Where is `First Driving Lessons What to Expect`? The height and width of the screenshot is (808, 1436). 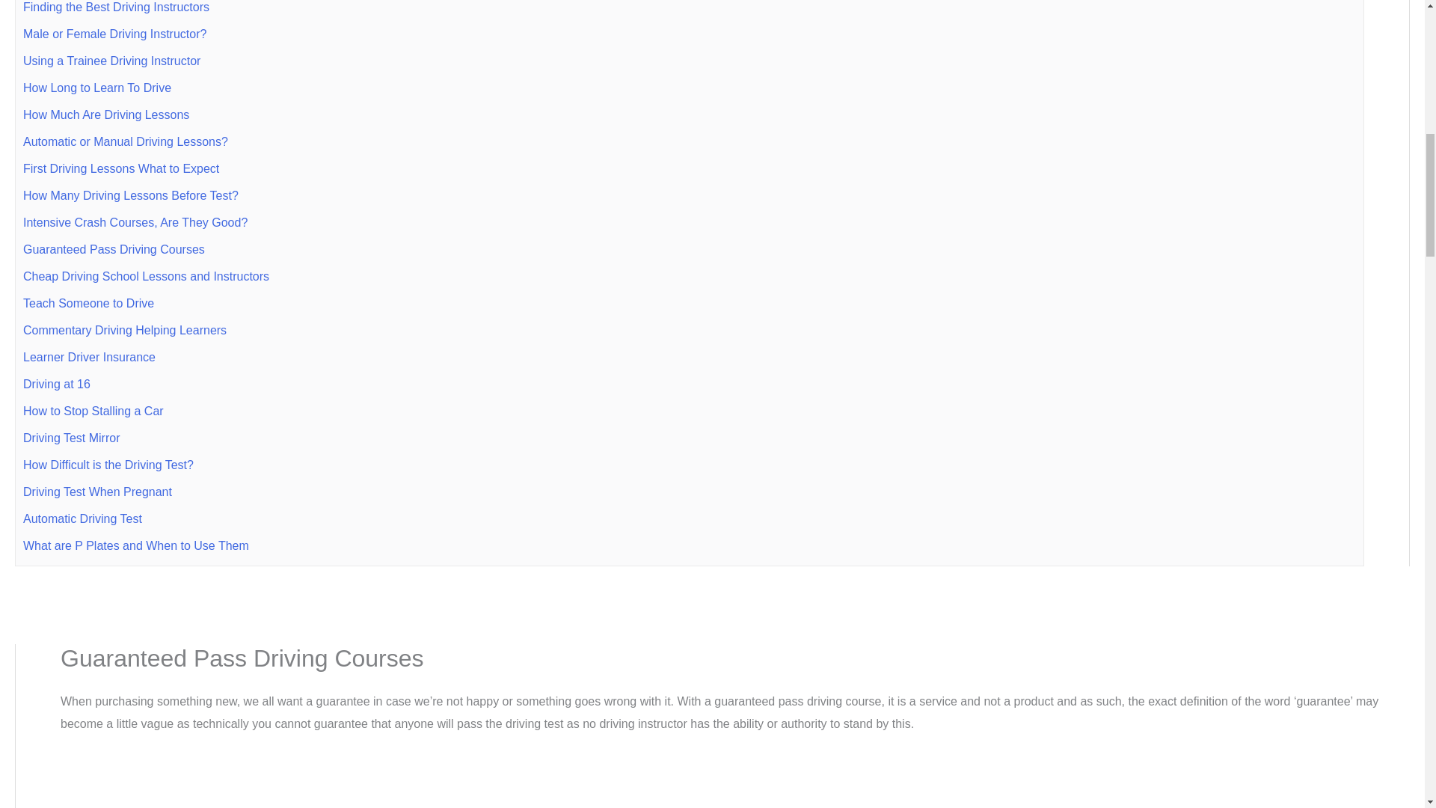
First Driving Lessons What to Expect is located at coordinates (121, 169).